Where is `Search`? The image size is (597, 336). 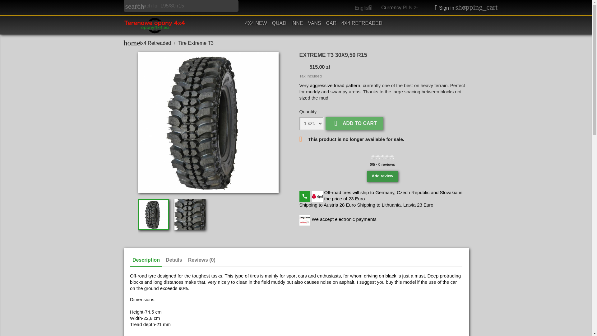
Search is located at coordinates (14, 6).